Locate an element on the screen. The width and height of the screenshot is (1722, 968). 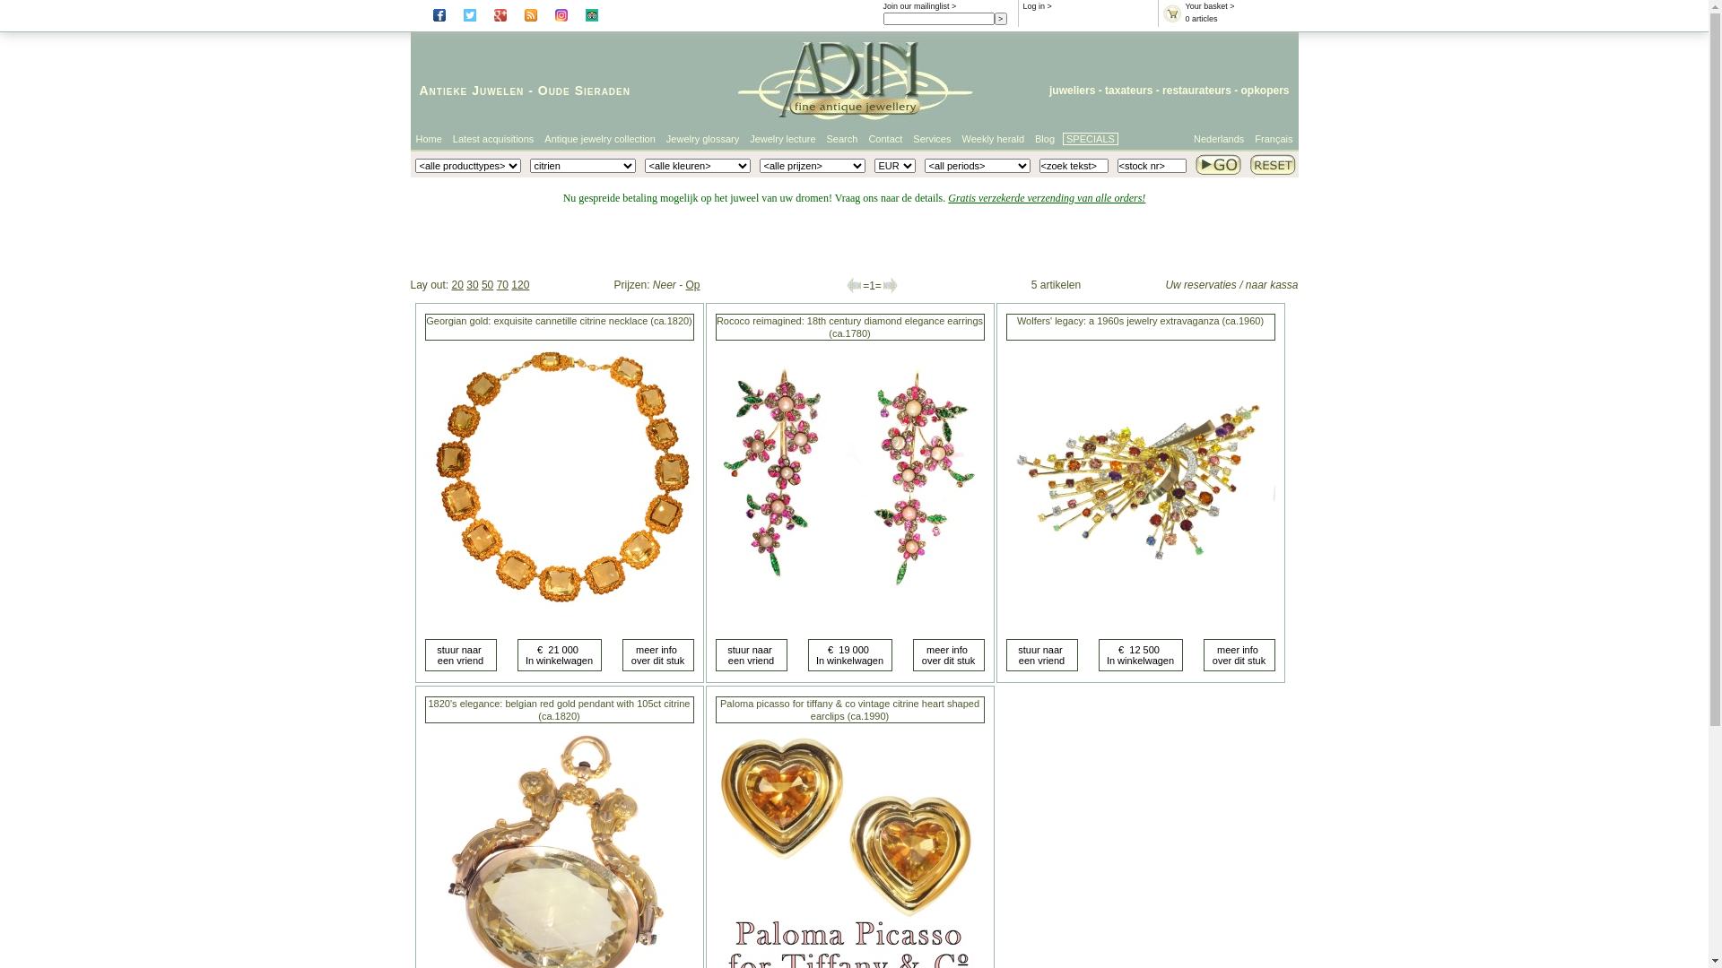
Nederlands is located at coordinates (1219, 139).